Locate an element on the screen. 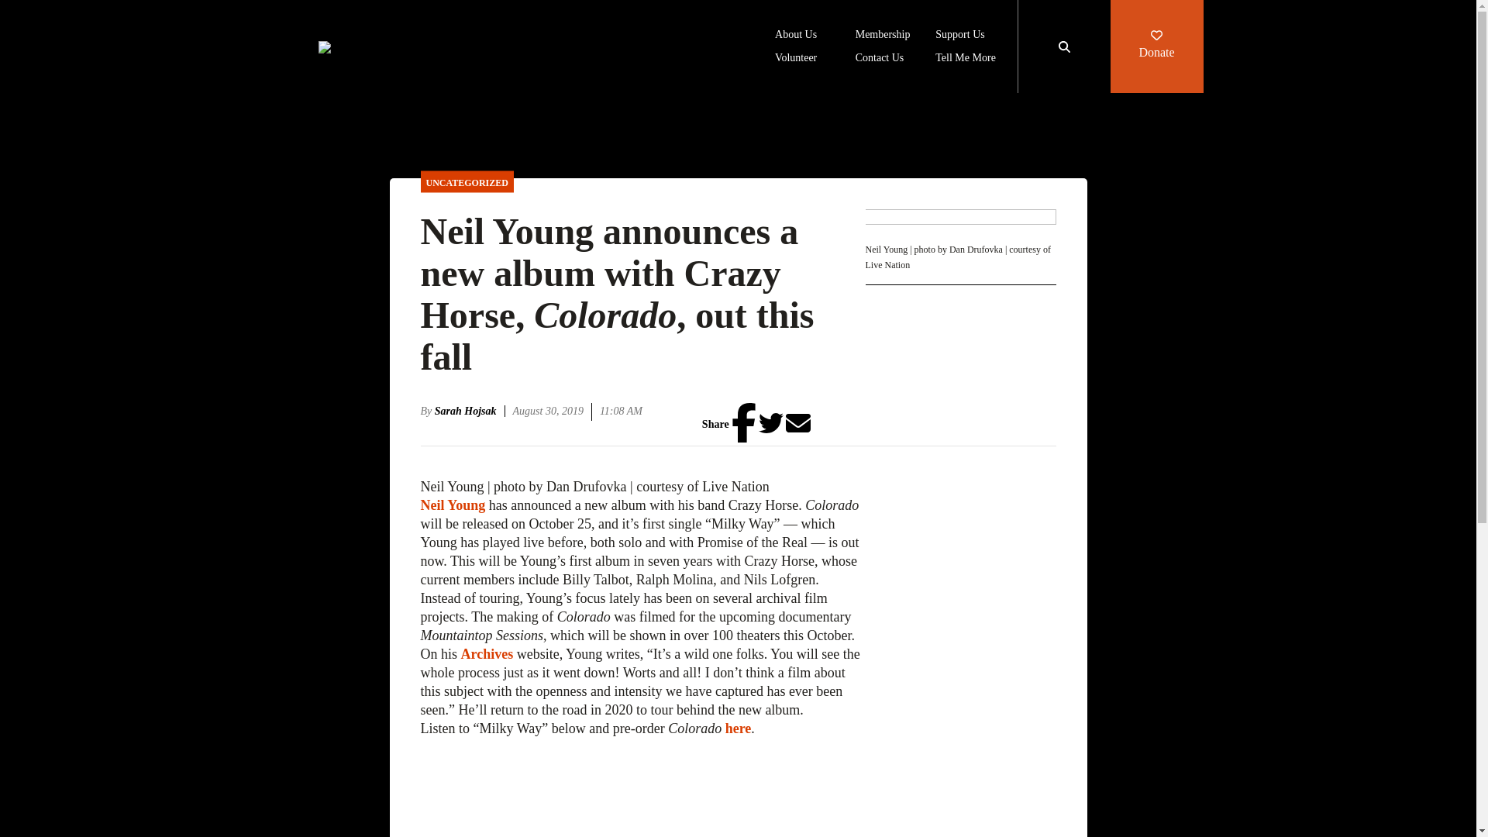  here is located at coordinates (738, 728).